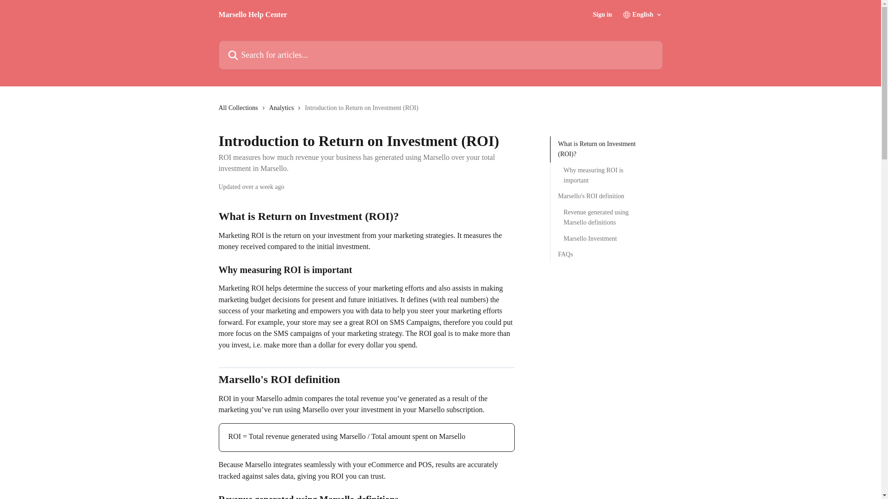 The width and height of the screenshot is (888, 499). Describe the element at coordinates (283, 108) in the screenshot. I see `Analytics` at that location.